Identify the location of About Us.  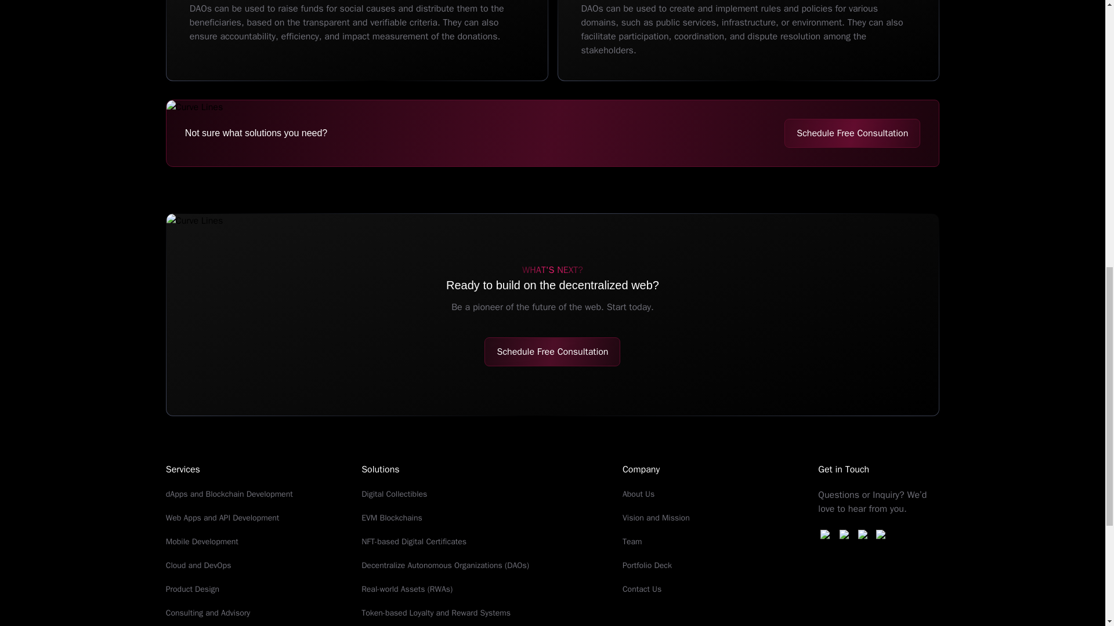
(638, 494).